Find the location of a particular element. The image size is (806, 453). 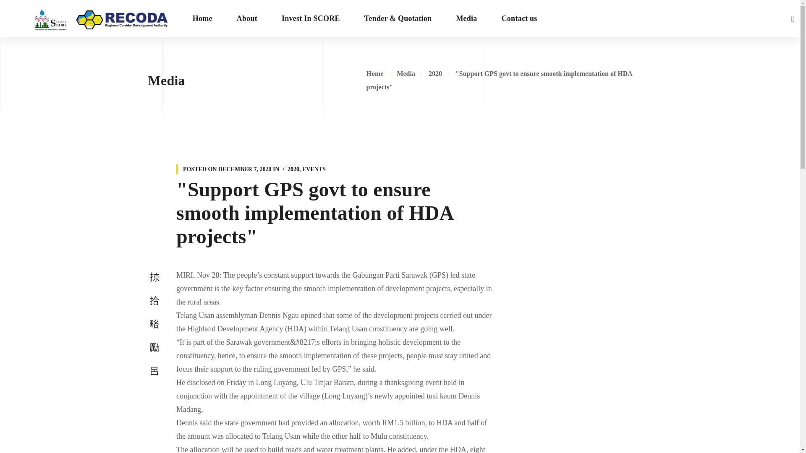

Share on LinkedIn is located at coordinates (154, 347).